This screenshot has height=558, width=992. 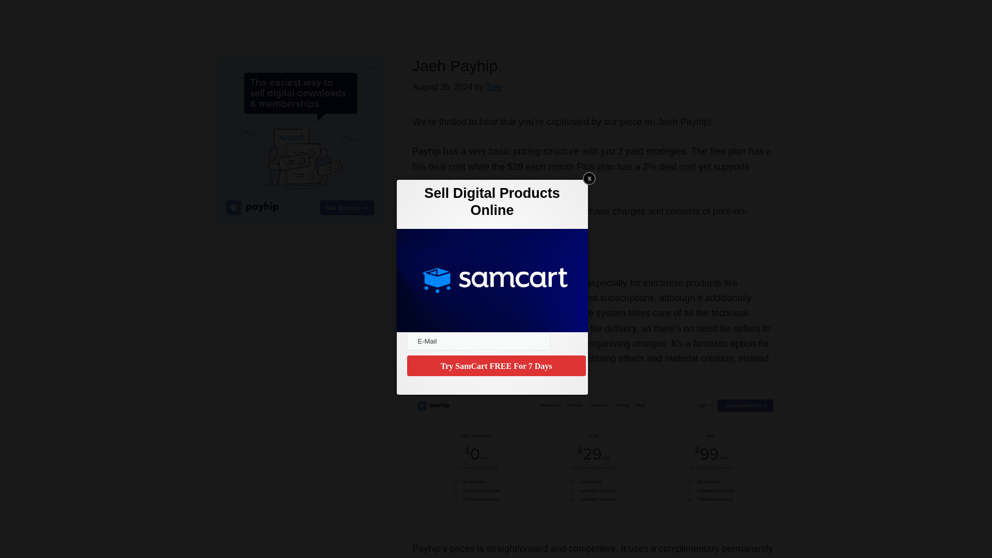 What do you see at coordinates (496, 365) in the screenshot?
I see `Try SamCart FREE For 7 Days` at bounding box center [496, 365].